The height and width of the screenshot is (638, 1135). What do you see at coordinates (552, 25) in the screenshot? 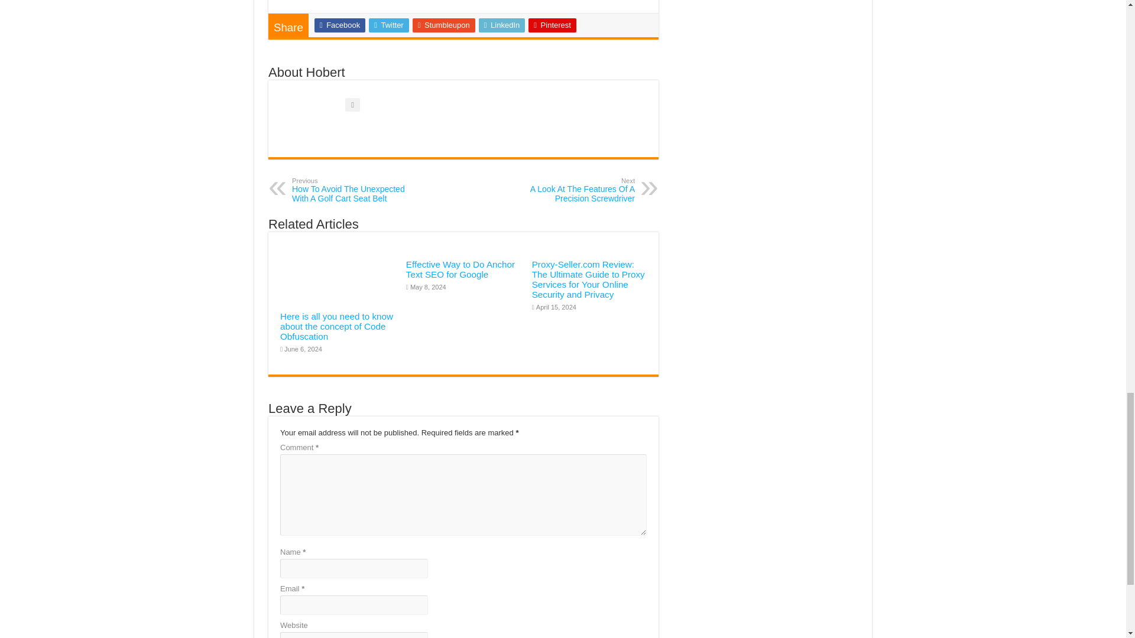
I see `Pinterest` at bounding box center [552, 25].